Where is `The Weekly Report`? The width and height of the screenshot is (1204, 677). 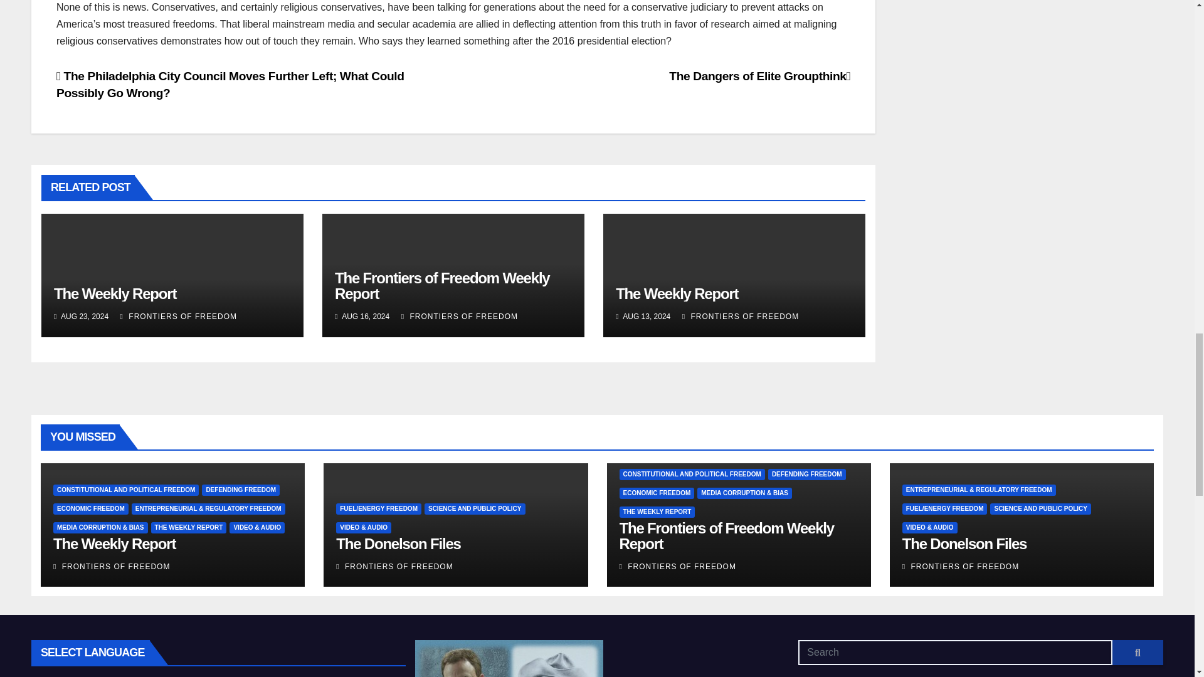
The Weekly Report is located at coordinates (115, 293).